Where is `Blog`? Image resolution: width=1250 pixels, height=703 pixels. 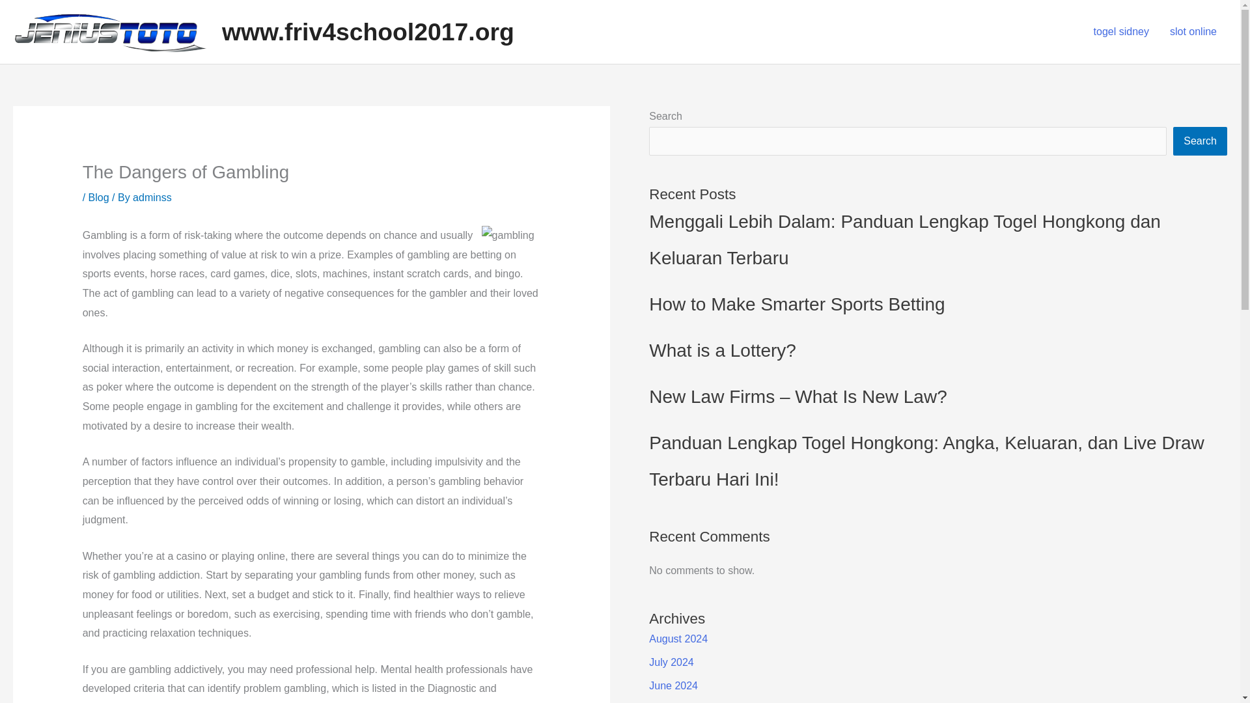
Blog is located at coordinates (99, 197).